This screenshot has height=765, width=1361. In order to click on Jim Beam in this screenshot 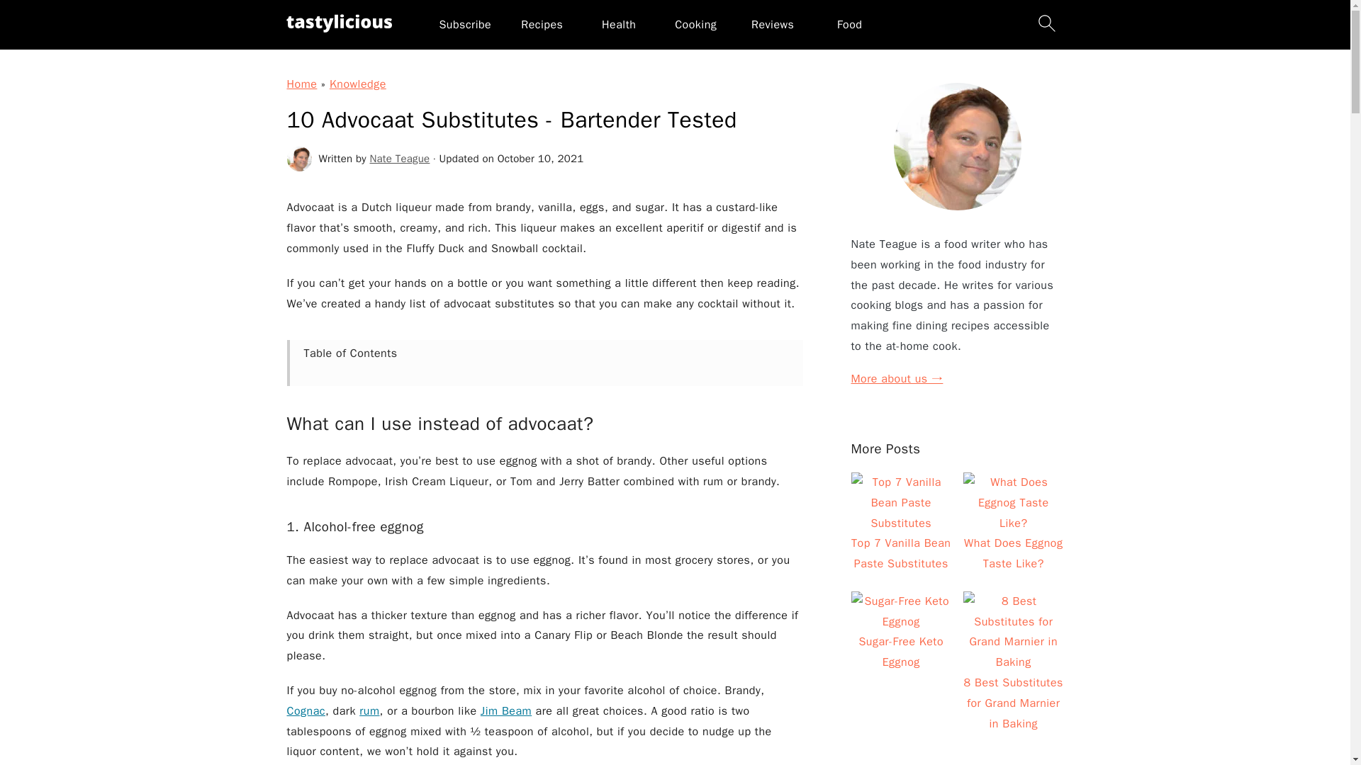, I will do `click(506, 711)`.